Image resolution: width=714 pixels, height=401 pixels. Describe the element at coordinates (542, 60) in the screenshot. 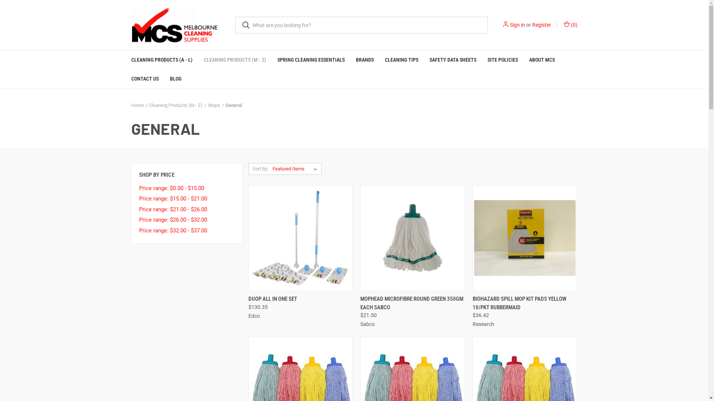

I see `ABOUT MCS` at that location.